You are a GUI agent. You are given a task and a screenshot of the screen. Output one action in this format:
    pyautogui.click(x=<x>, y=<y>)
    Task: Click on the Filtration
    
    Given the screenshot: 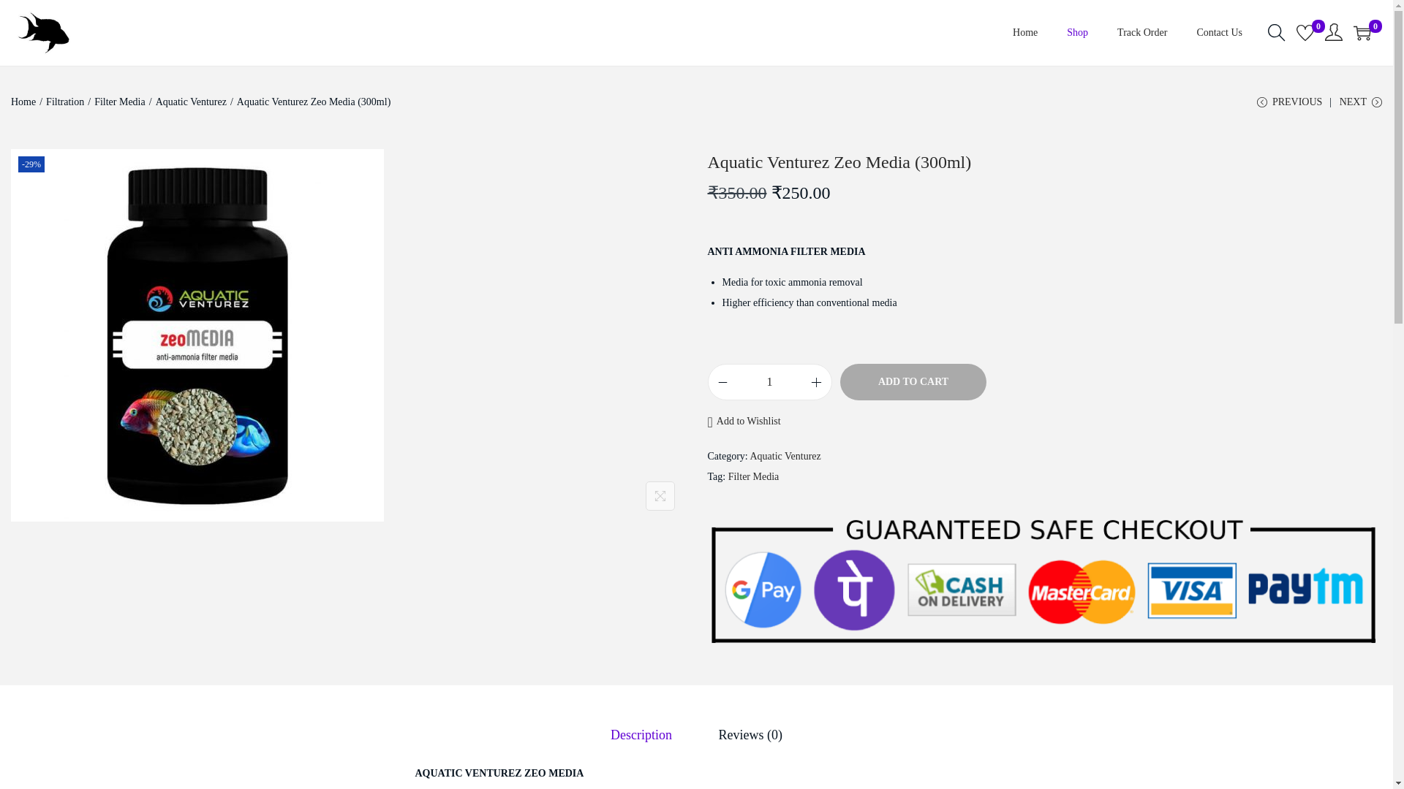 What is the action you would take?
    pyautogui.click(x=65, y=101)
    